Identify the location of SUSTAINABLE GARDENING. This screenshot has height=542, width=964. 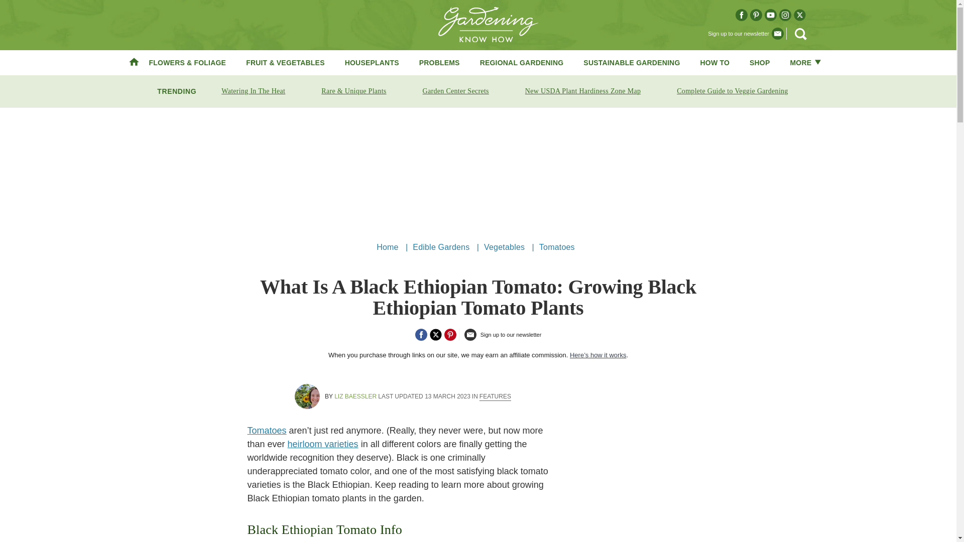
(631, 62).